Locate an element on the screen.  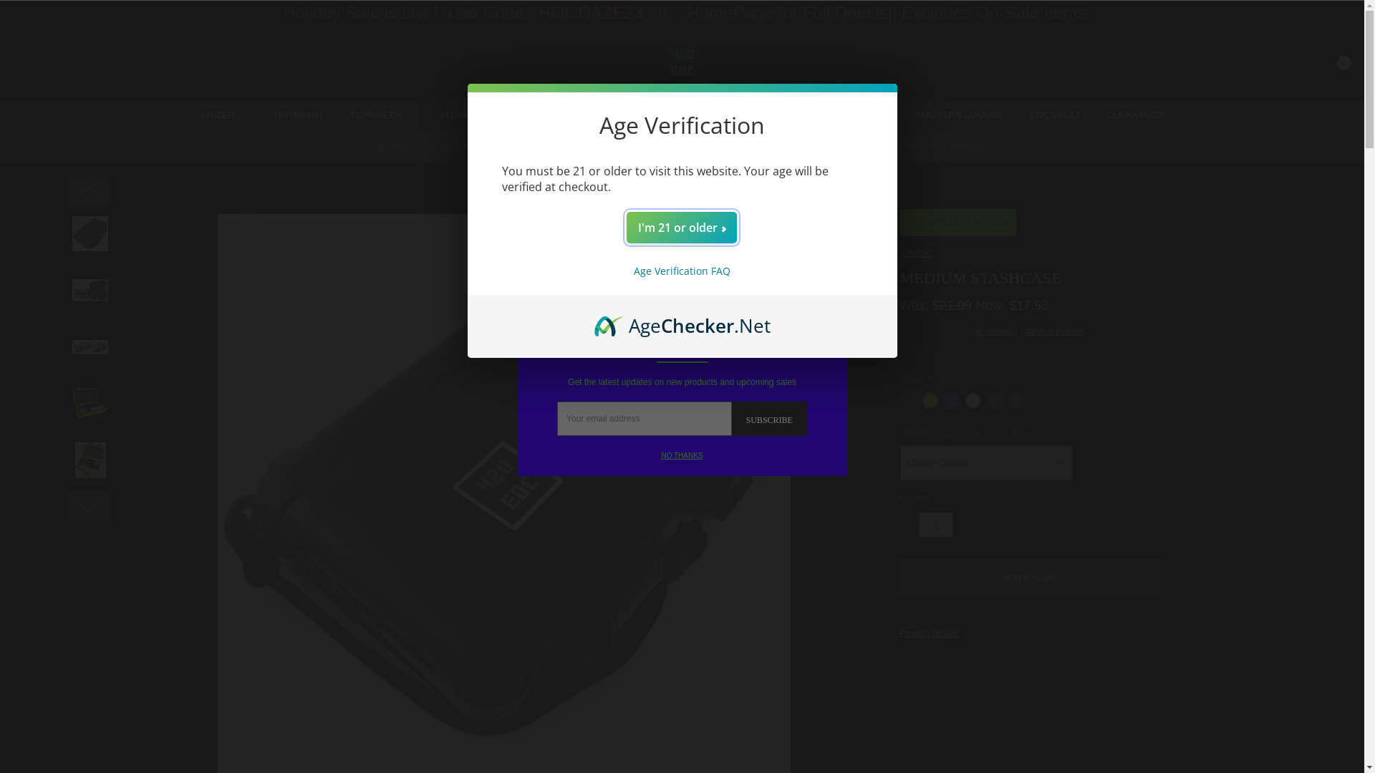
TINYMIGHT is located at coordinates (299, 115).